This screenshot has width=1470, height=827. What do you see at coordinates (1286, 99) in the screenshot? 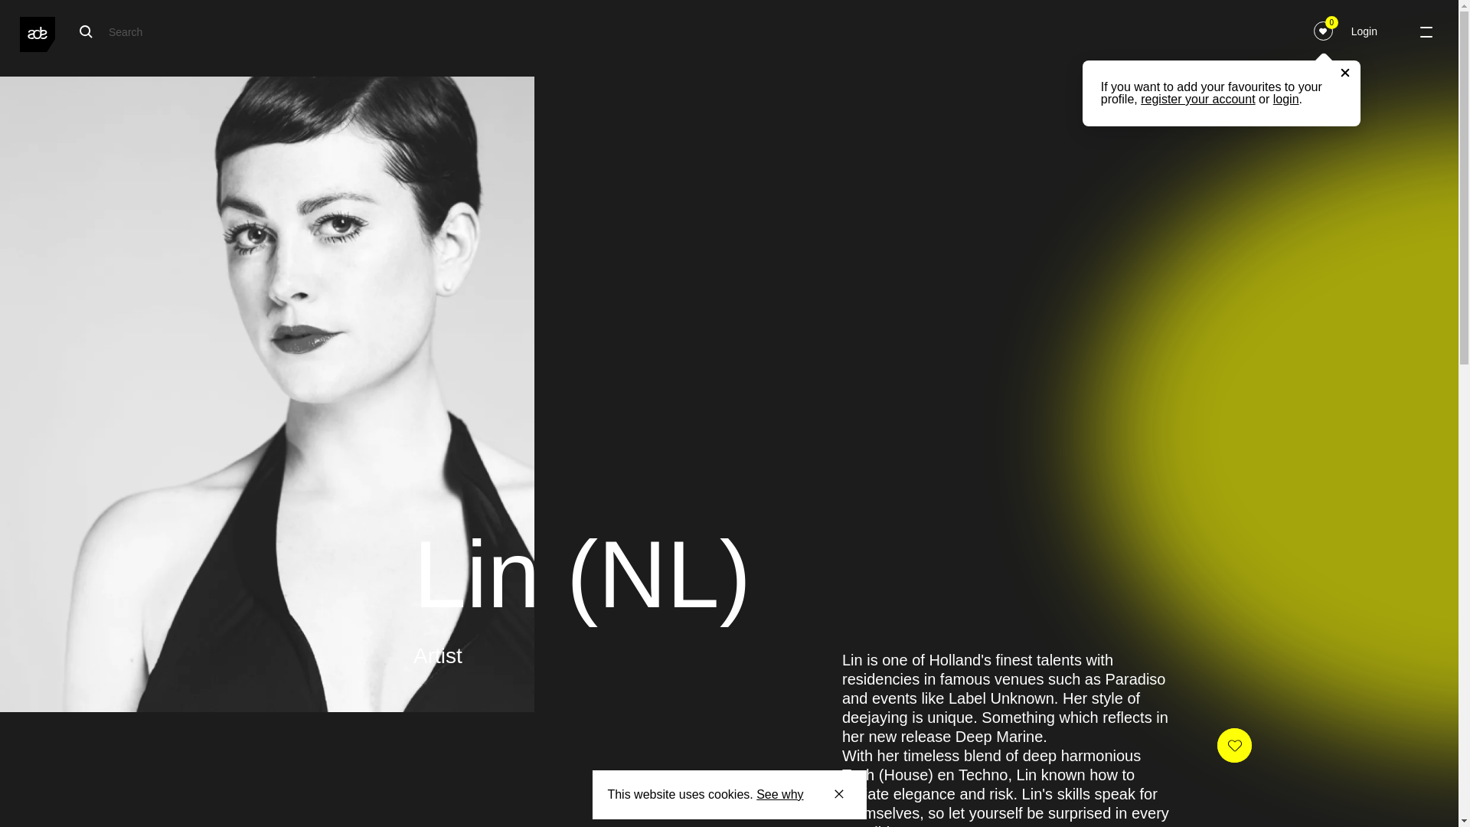
I see `login` at bounding box center [1286, 99].